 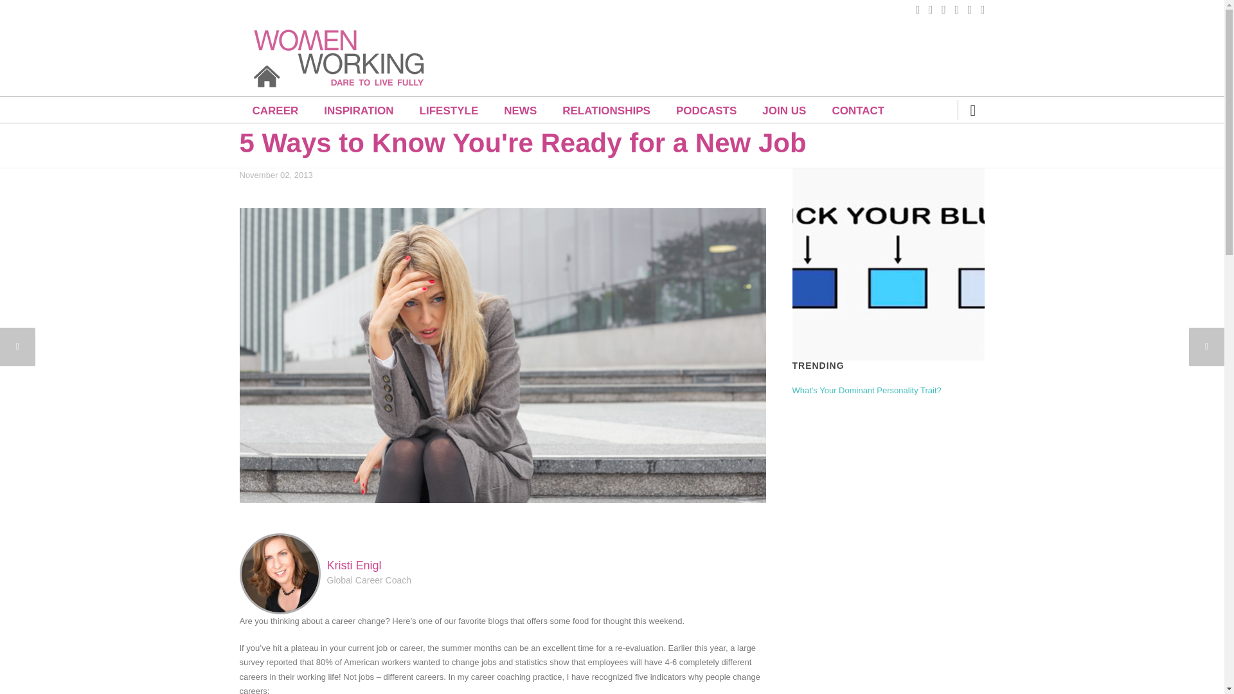 What do you see at coordinates (751, 49) in the screenshot?
I see `Advertisement` at bounding box center [751, 49].